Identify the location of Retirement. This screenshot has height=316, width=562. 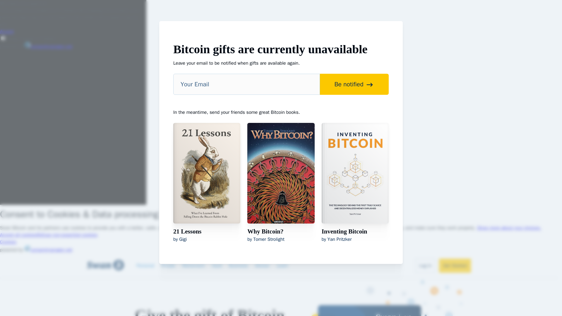
(193, 266).